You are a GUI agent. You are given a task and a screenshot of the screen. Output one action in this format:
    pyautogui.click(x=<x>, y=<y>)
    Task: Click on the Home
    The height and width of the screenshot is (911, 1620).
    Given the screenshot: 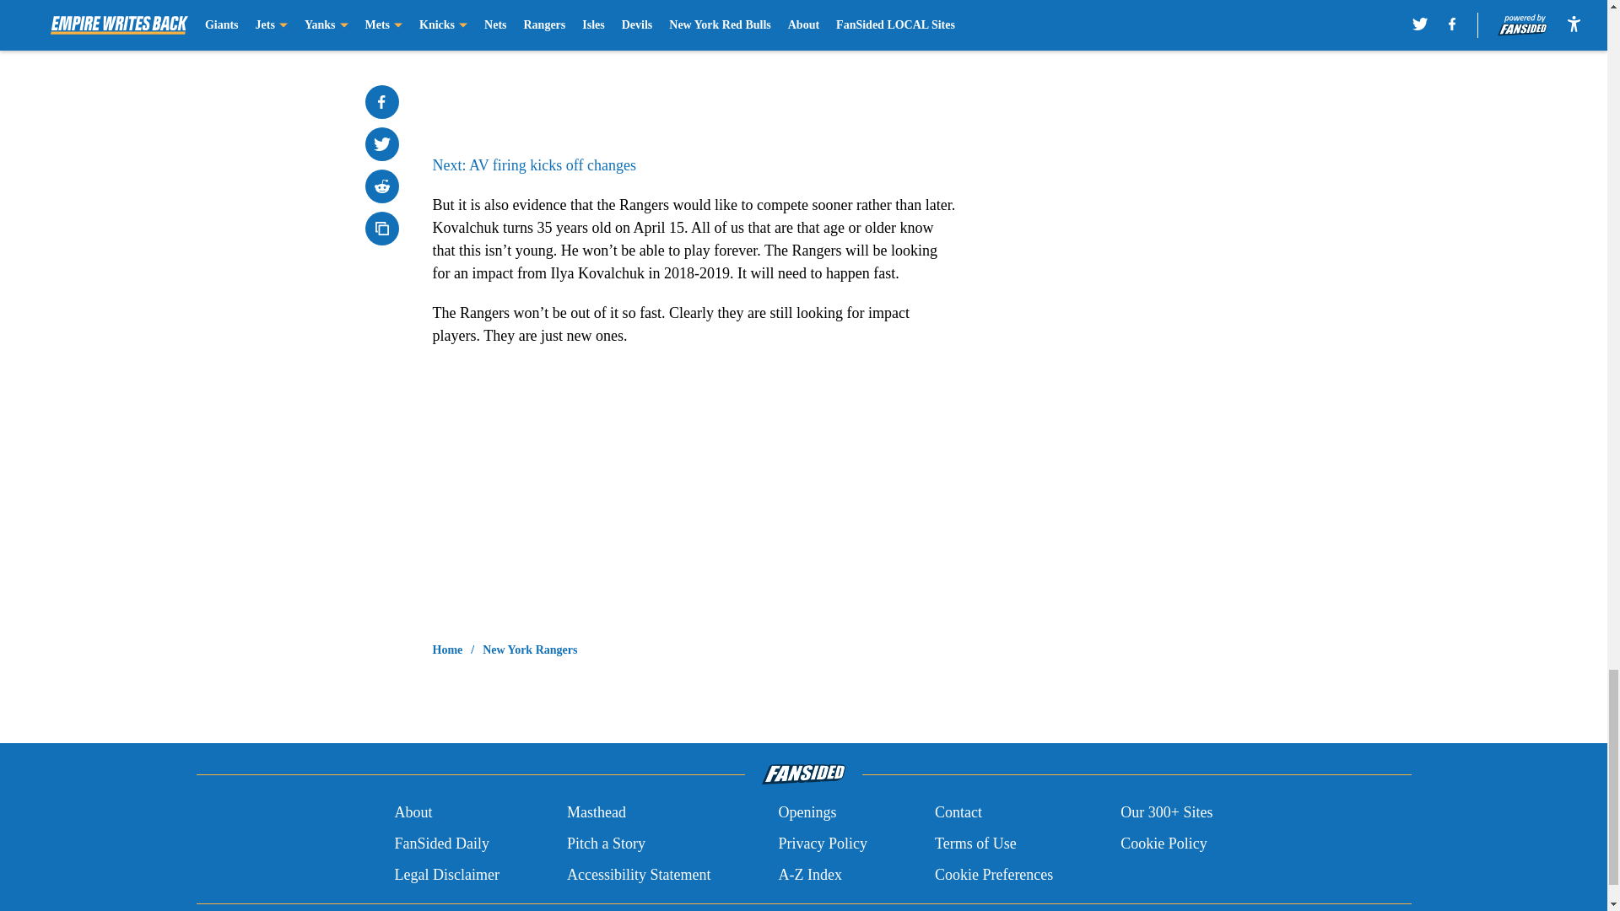 What is the action you would take?
    pyautogui.click(x=447, y=650)
    